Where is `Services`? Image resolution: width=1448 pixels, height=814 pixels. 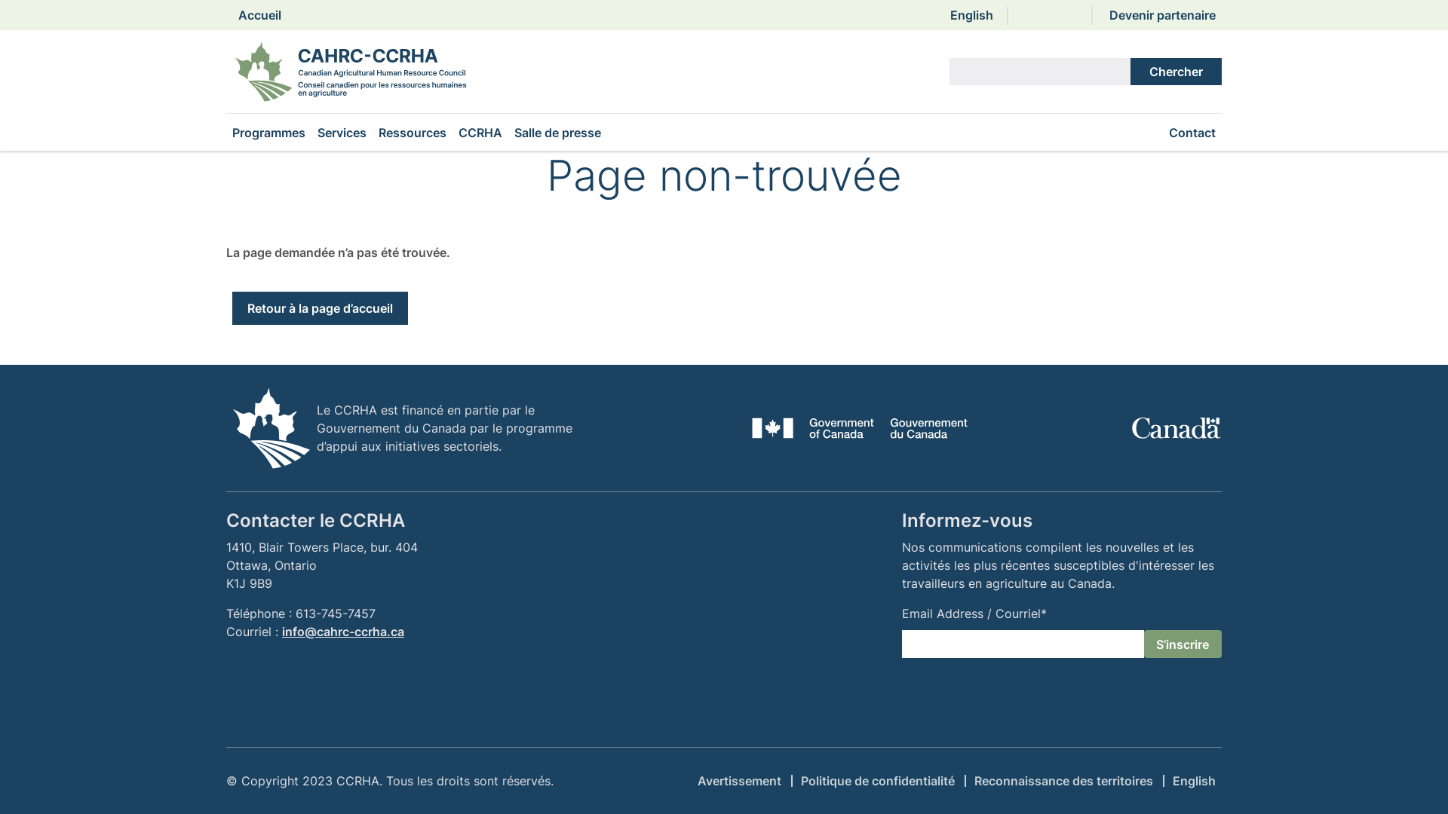 Services is located at coordinates (342, 133).